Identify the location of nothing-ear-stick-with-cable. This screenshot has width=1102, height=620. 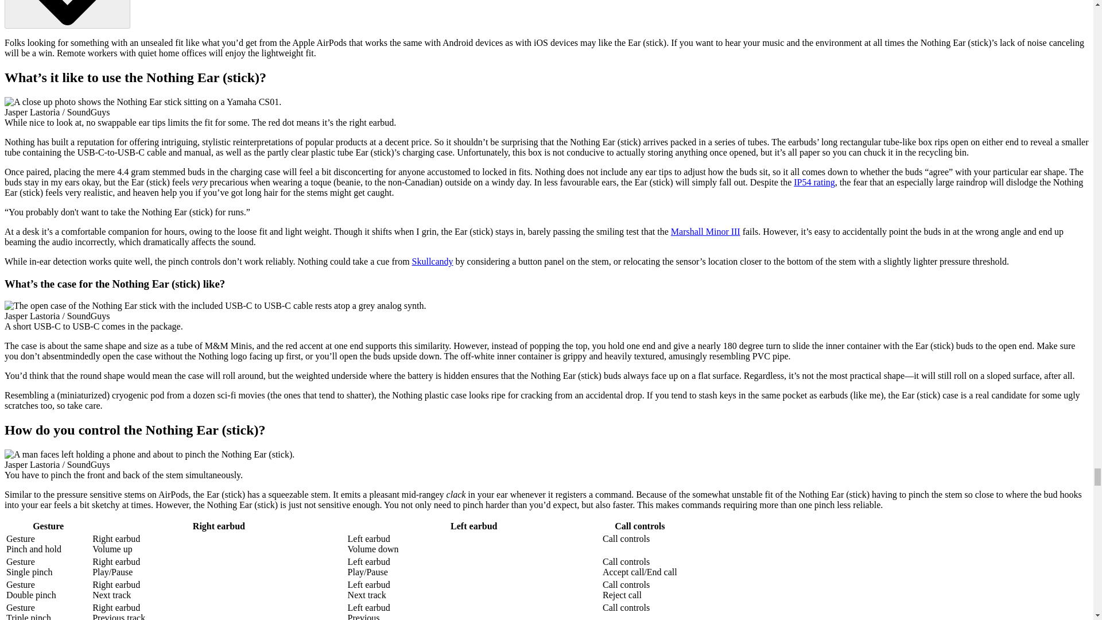
(215, 305).